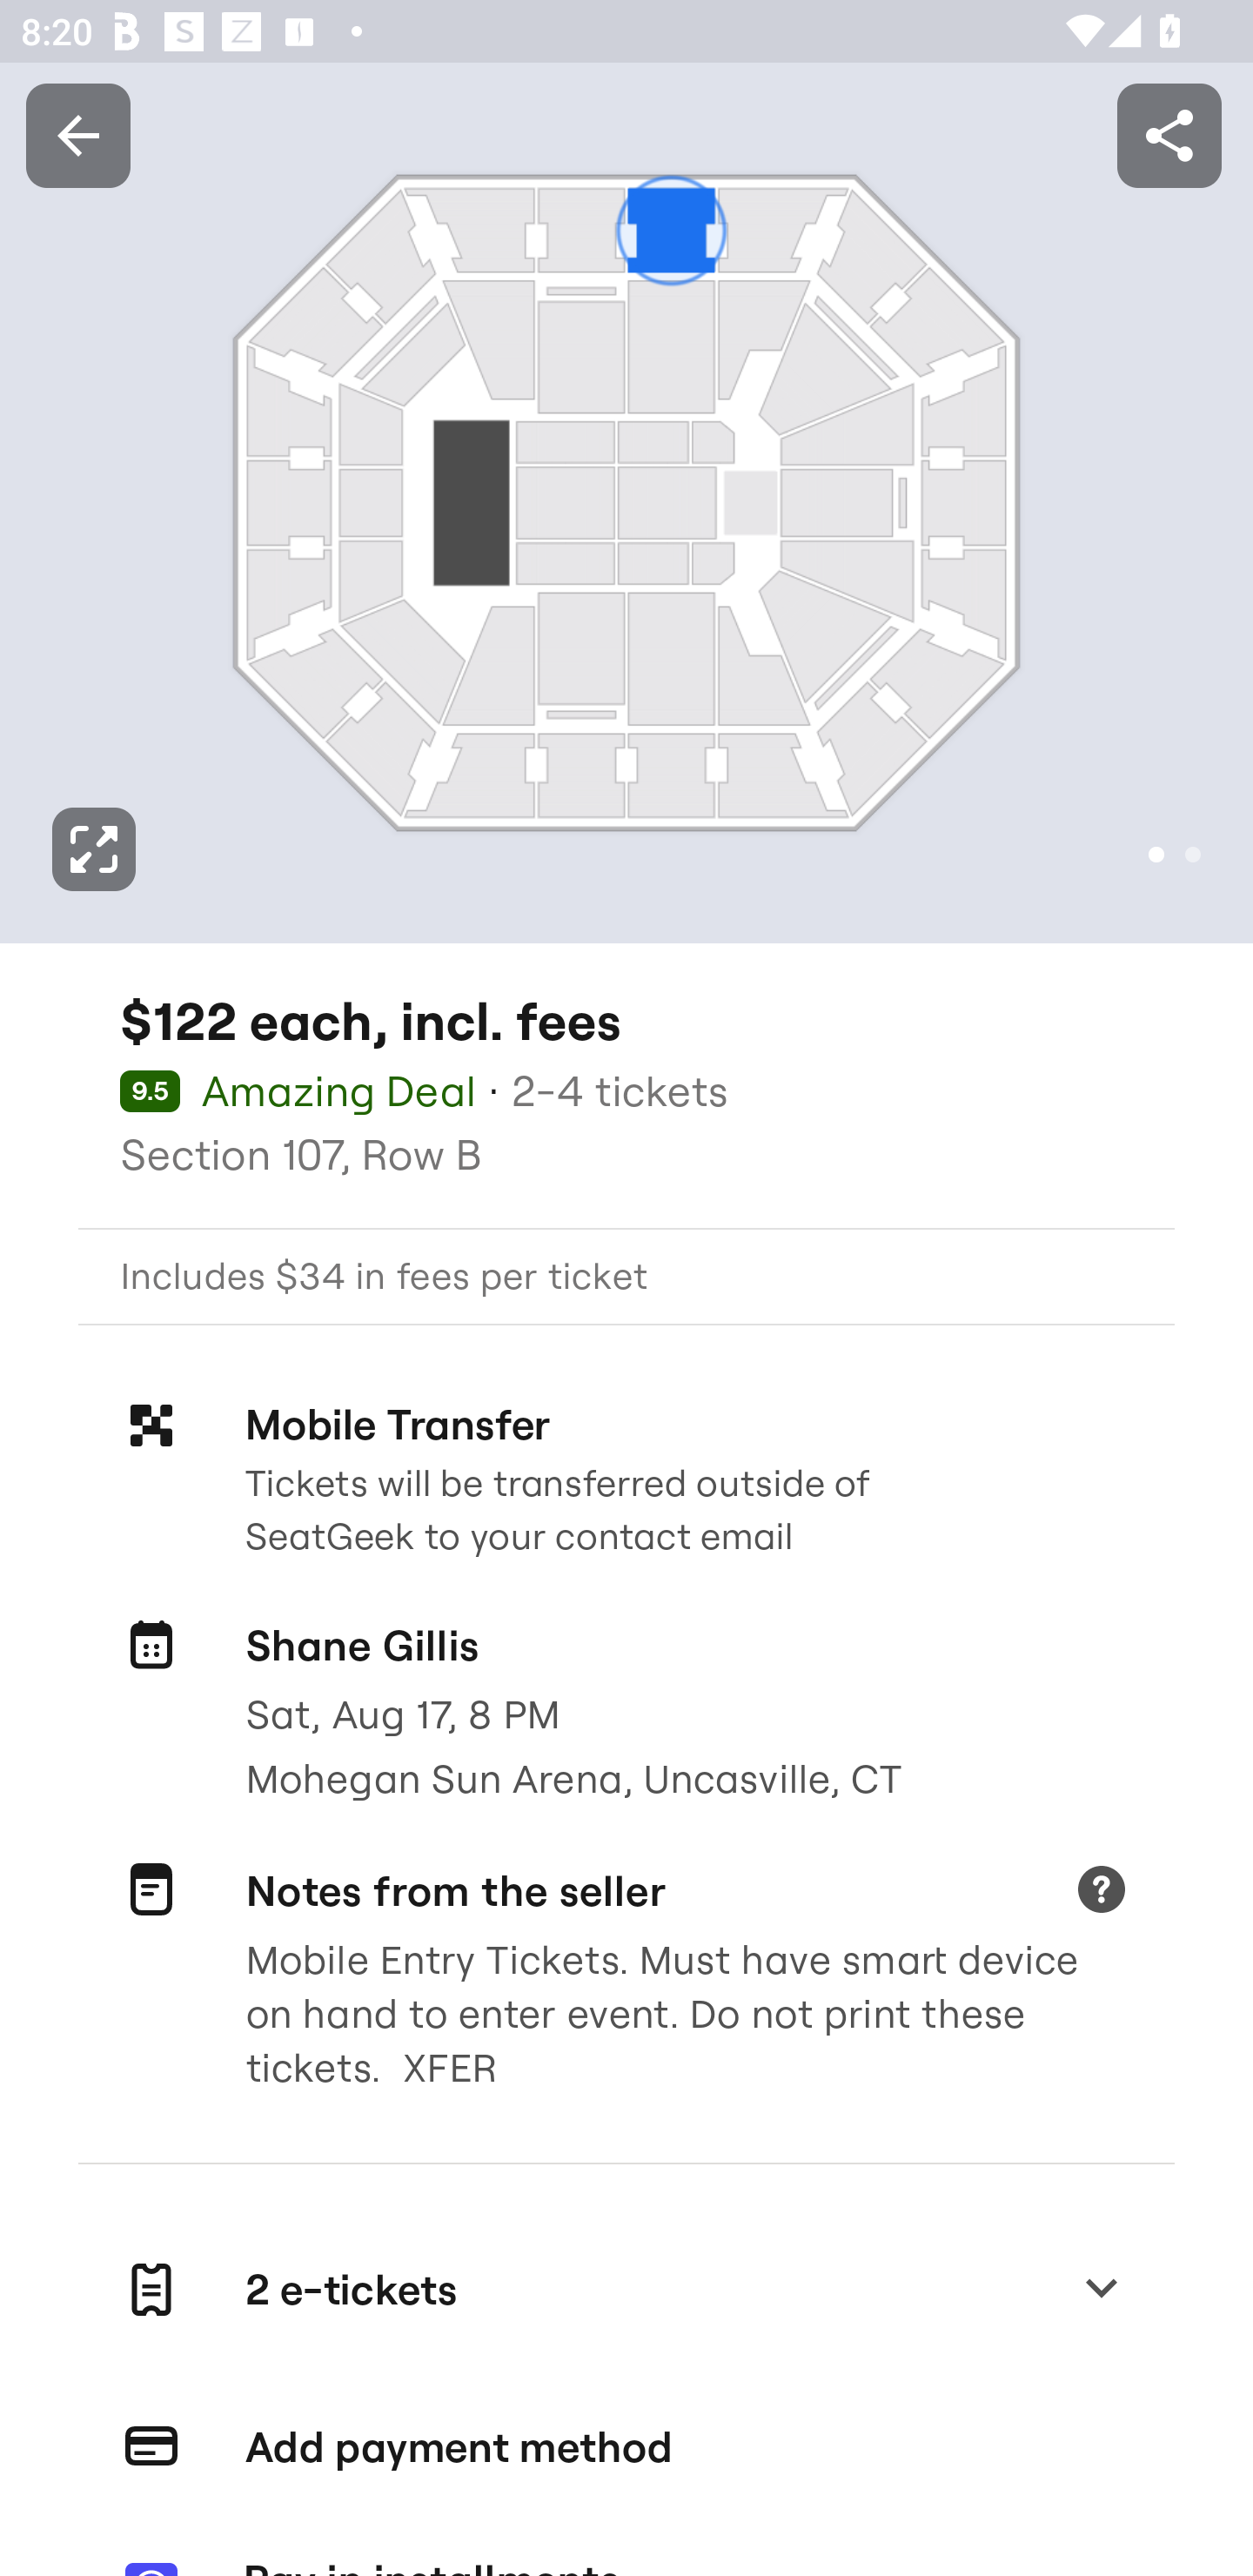 Image resolution: width=1253 pixels, height=2576 pixels. Describe the element at coordinates (1169, 134) in the screenshot. I see `Share` at that location.